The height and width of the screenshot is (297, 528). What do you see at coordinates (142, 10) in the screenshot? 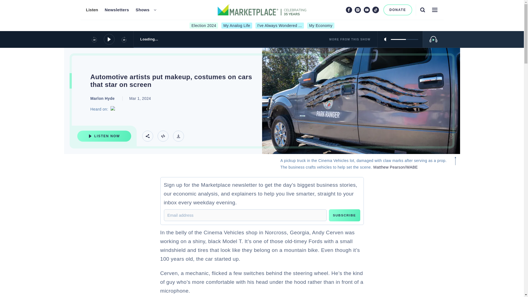
I see `Shows` at bounding box center [142, 10].